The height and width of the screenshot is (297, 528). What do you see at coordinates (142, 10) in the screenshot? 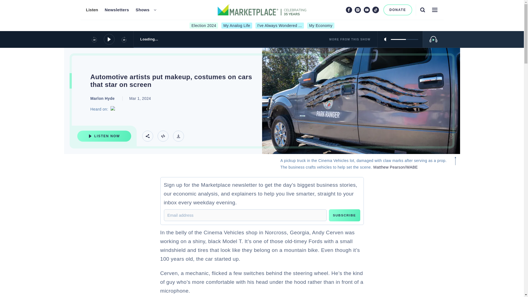
I see `Shows` at bounding box center [142, 10].